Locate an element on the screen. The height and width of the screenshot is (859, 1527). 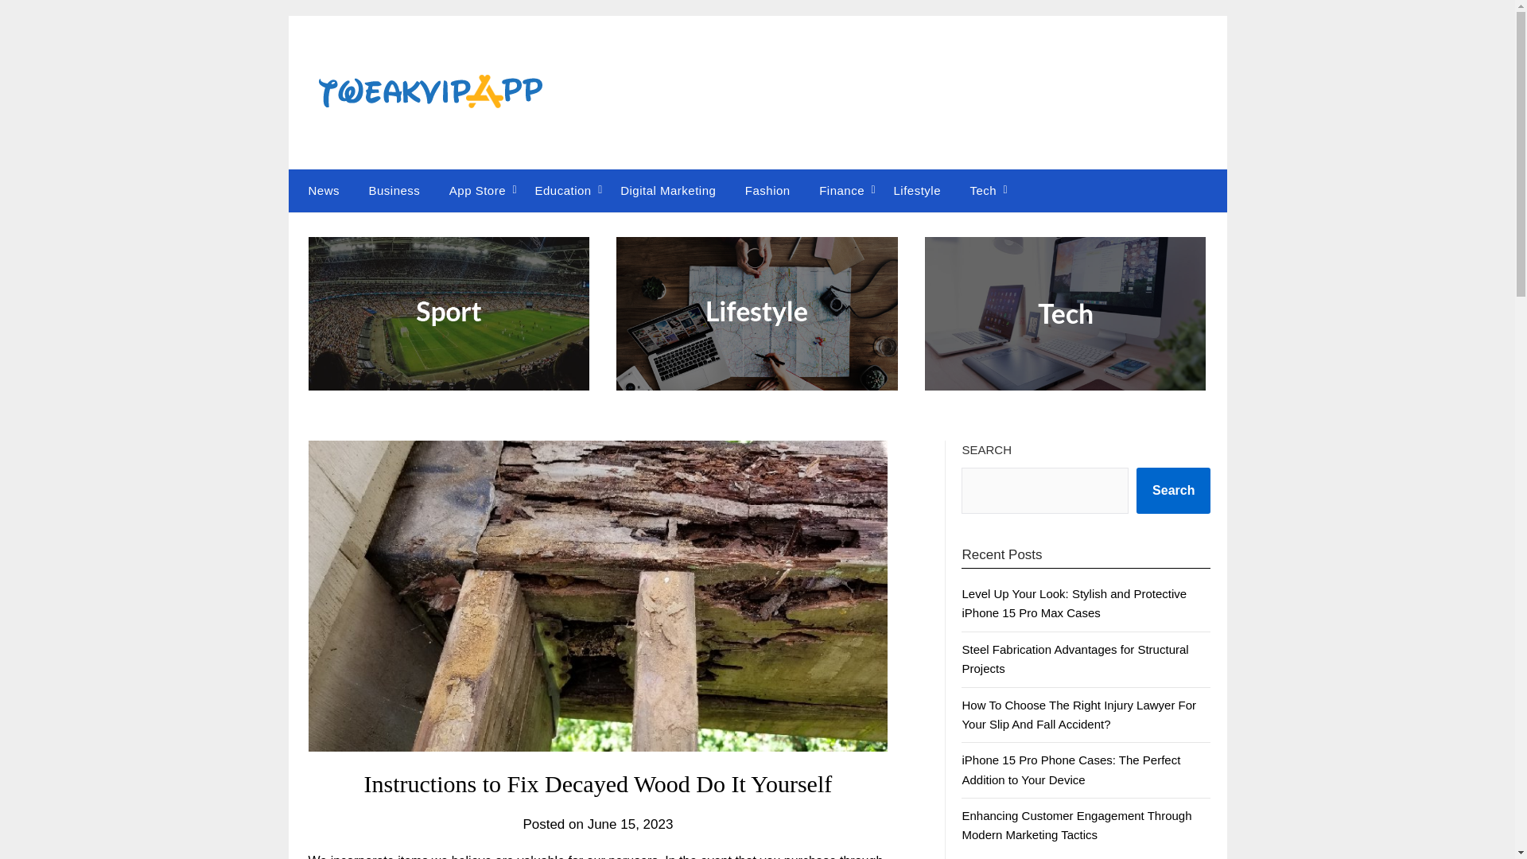
Business is located at coordinates (394, 190).